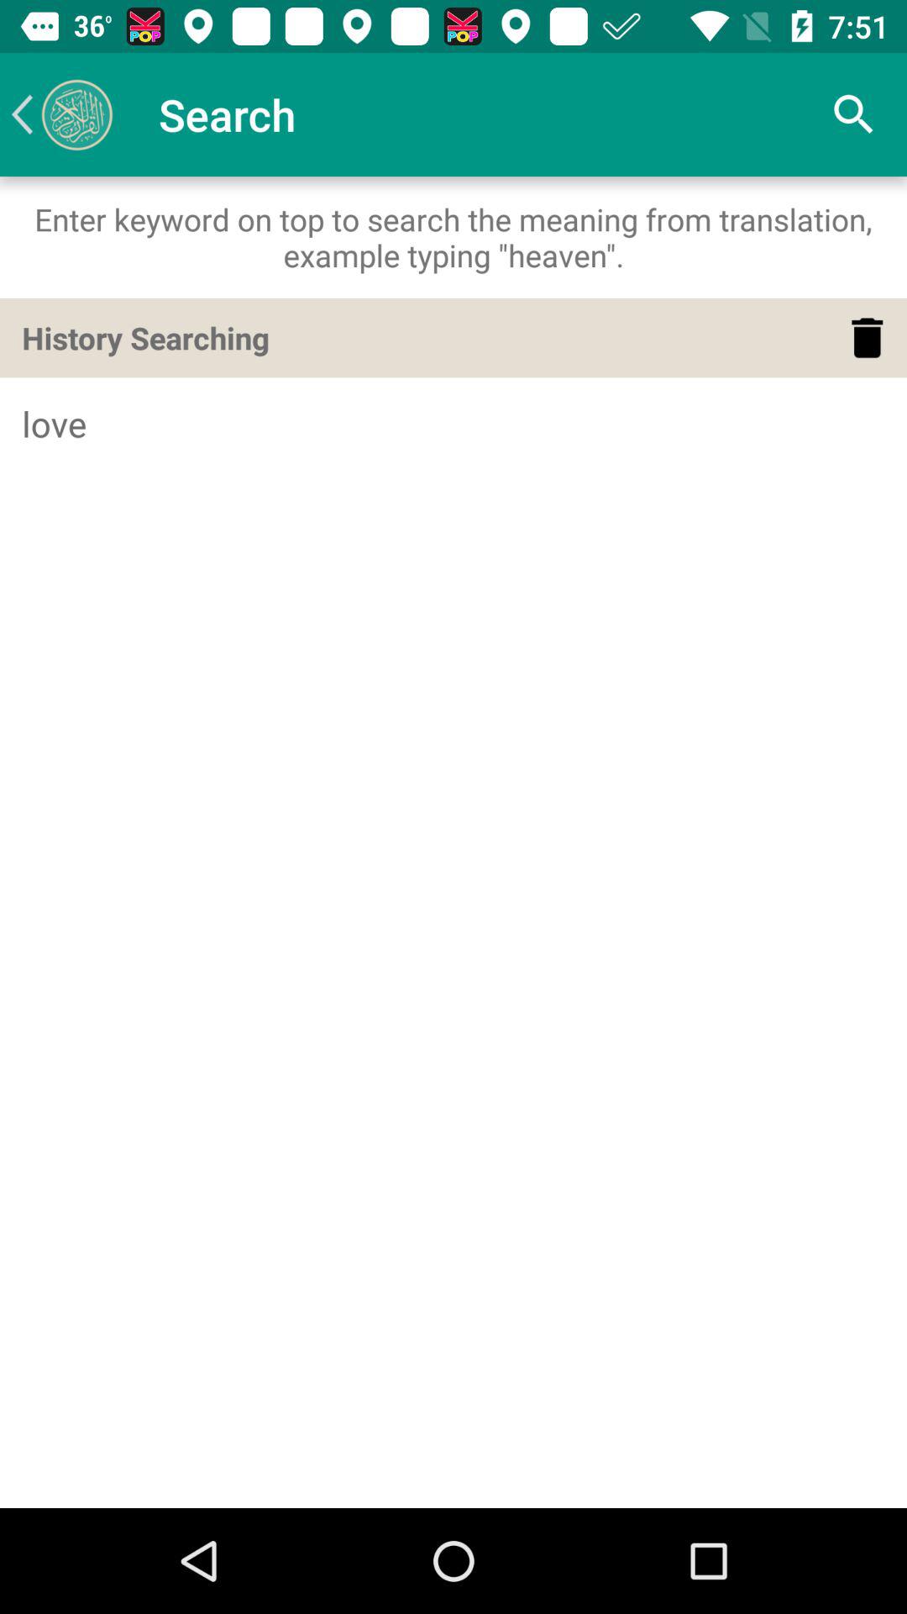  What do you see at coordinates (867, 338) in the screenshot?
I see `go to delete` at bounding box center [867, 338].